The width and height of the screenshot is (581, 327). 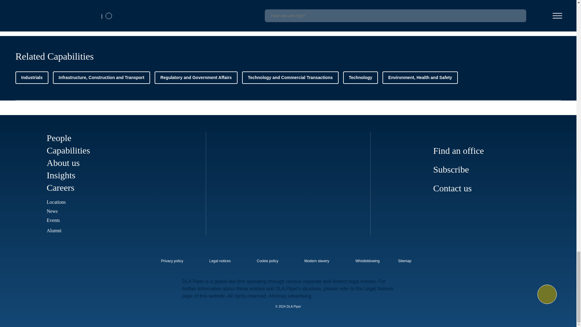 What do you see at coordinates (172, 261) in the screenshot?
I see `internal` at bounding box center [172, 261].